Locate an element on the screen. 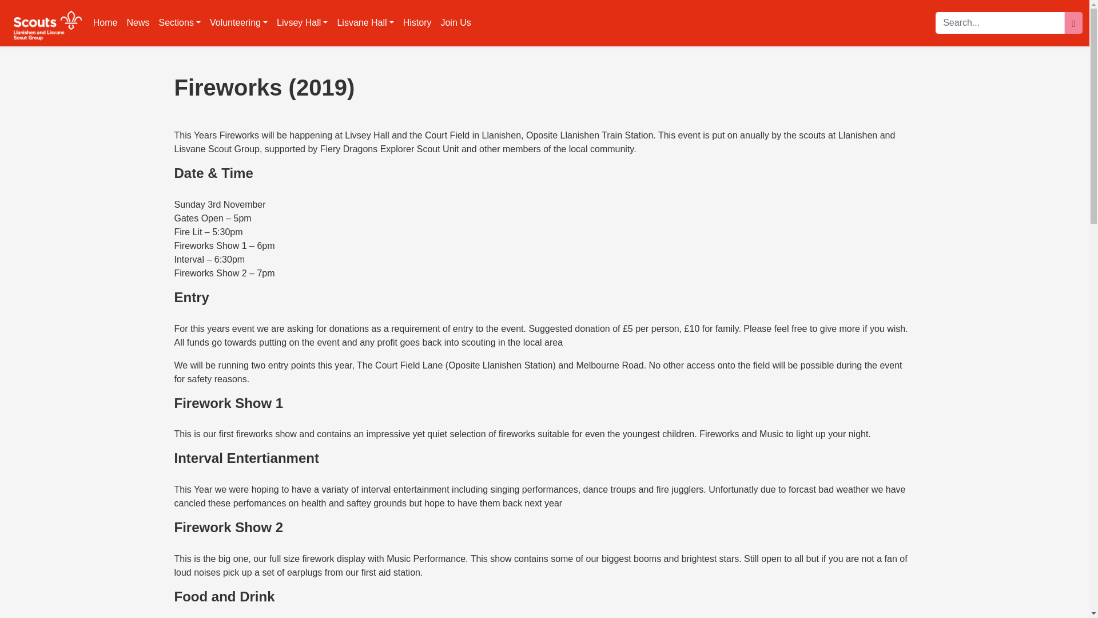  Sections is located at coordinates (180, 23).